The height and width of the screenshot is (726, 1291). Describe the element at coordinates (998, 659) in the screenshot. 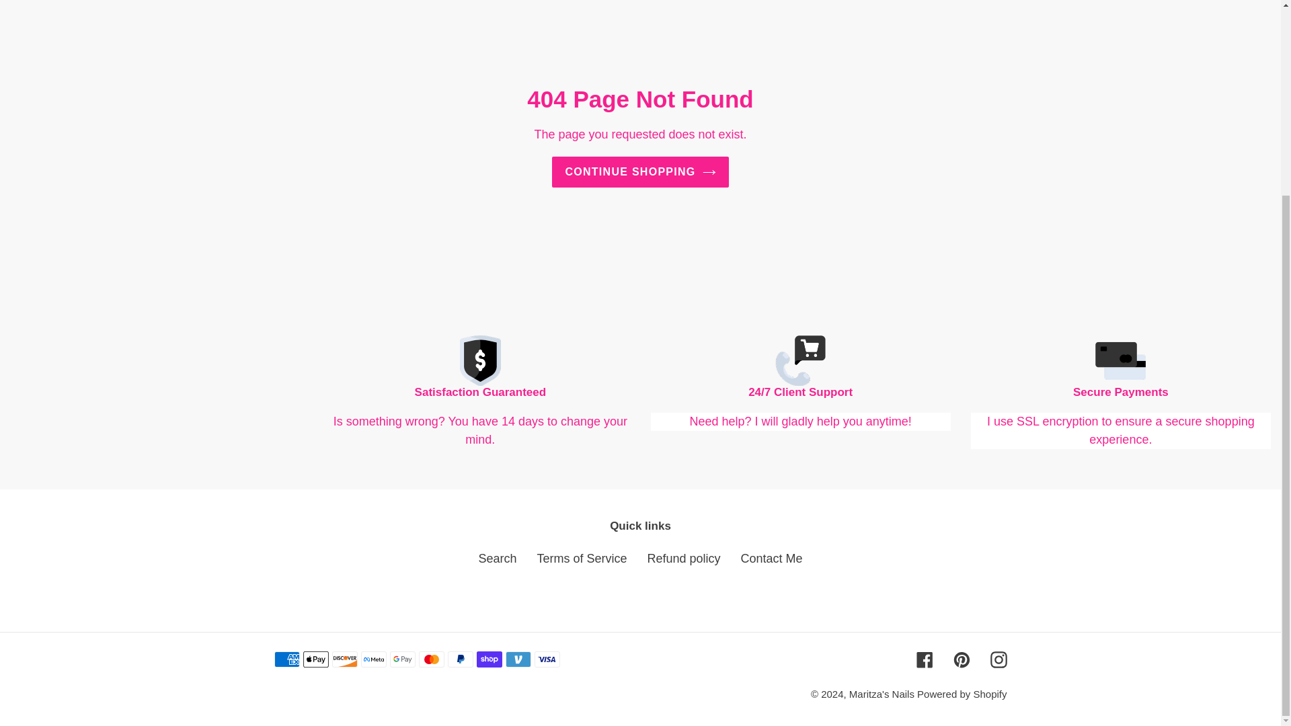

I see `Instagram` at that location.